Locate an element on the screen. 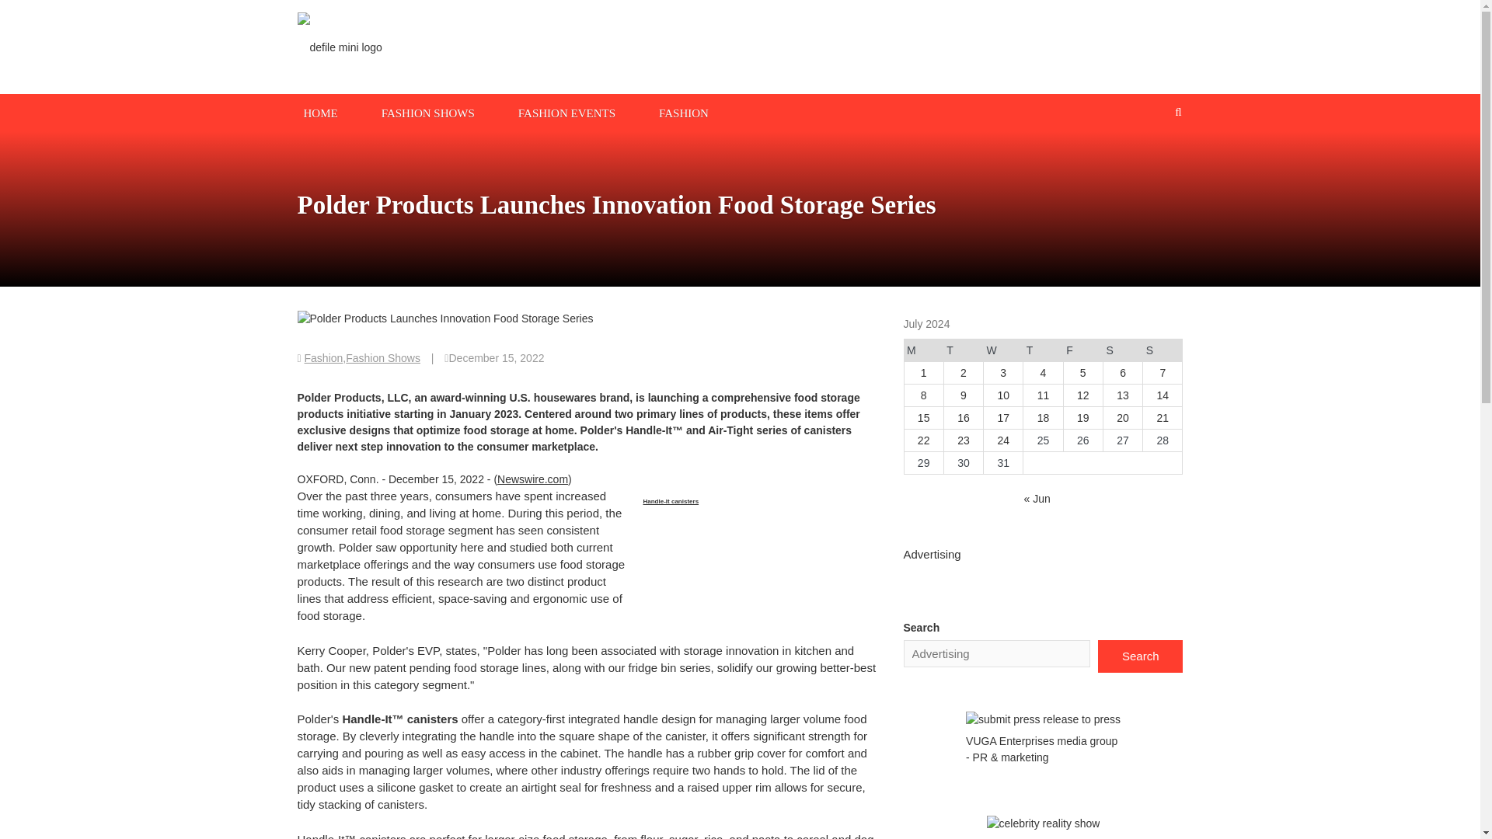 The height and width of the screenshot is (839, 1492). 2 is located at coordinates (964, 373).